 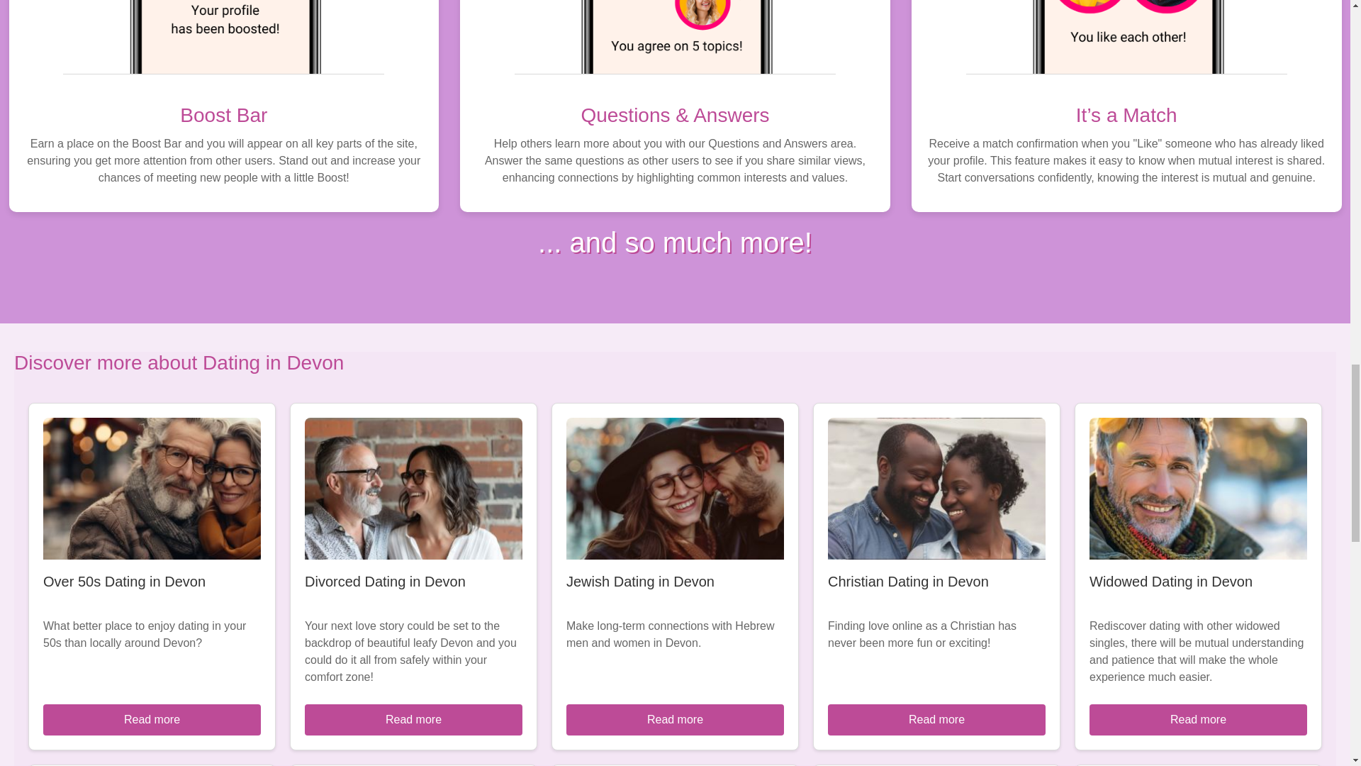 I want to click on Read more, so click(x=936, y=719).